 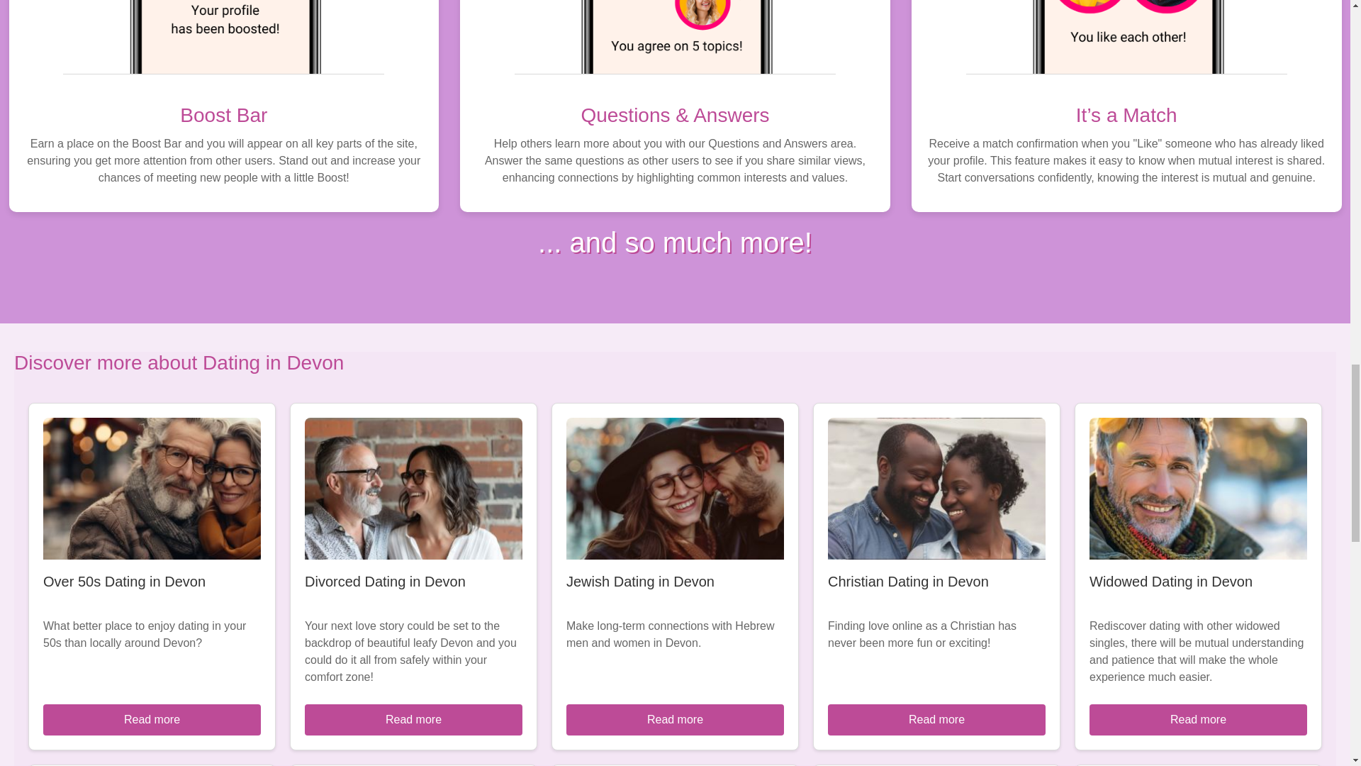 I want to click on Read more, so click(x=936, y=719).